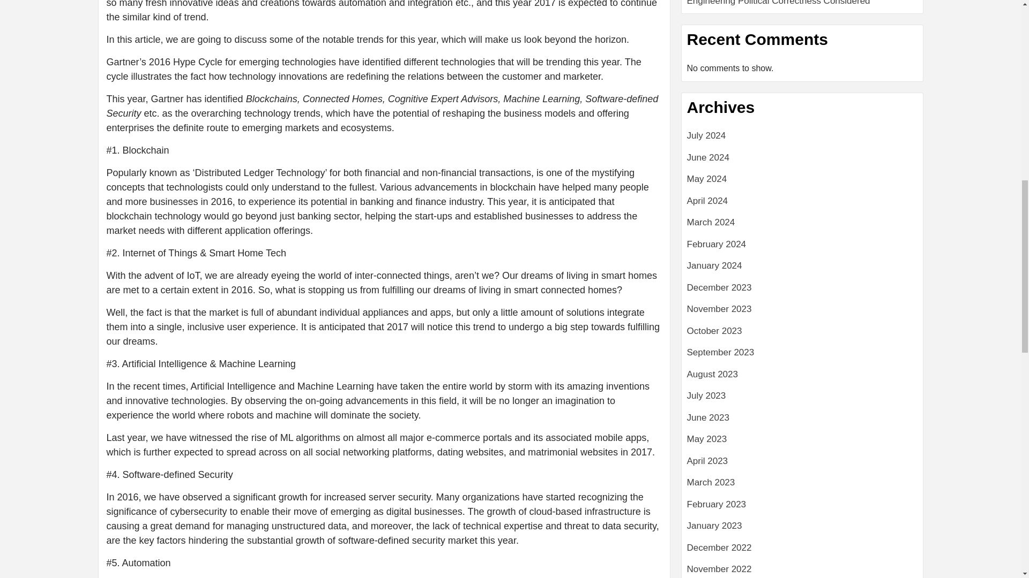 This screenshot has width=1029, height=578. Describe the element at coordinates (802, 399) in the screenshot. I see `July 2023` at that location.